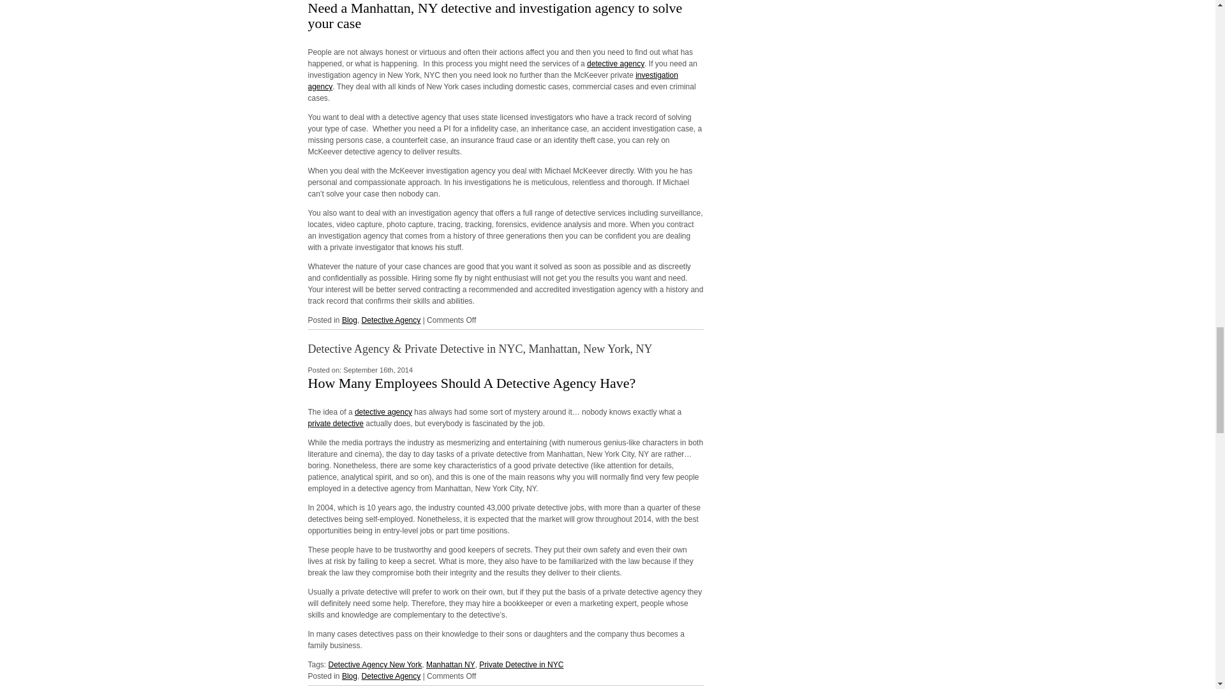 This screenshot has width=1225, height=689. What do you see at coordinates (391, 676) in the screenshot?
I see `Detective Agency` at bounding box center [391, 676].